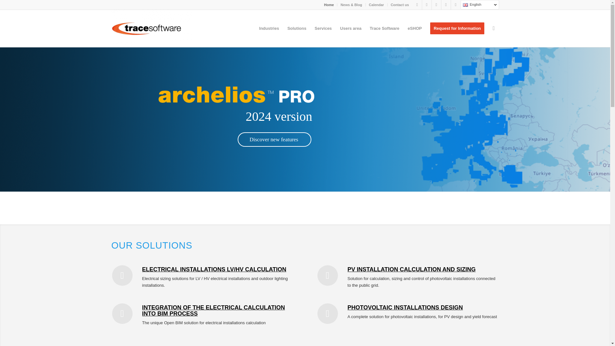  Describe the element at coordinates (446, 5) in the screenshot. I see `Youtube` at that location.